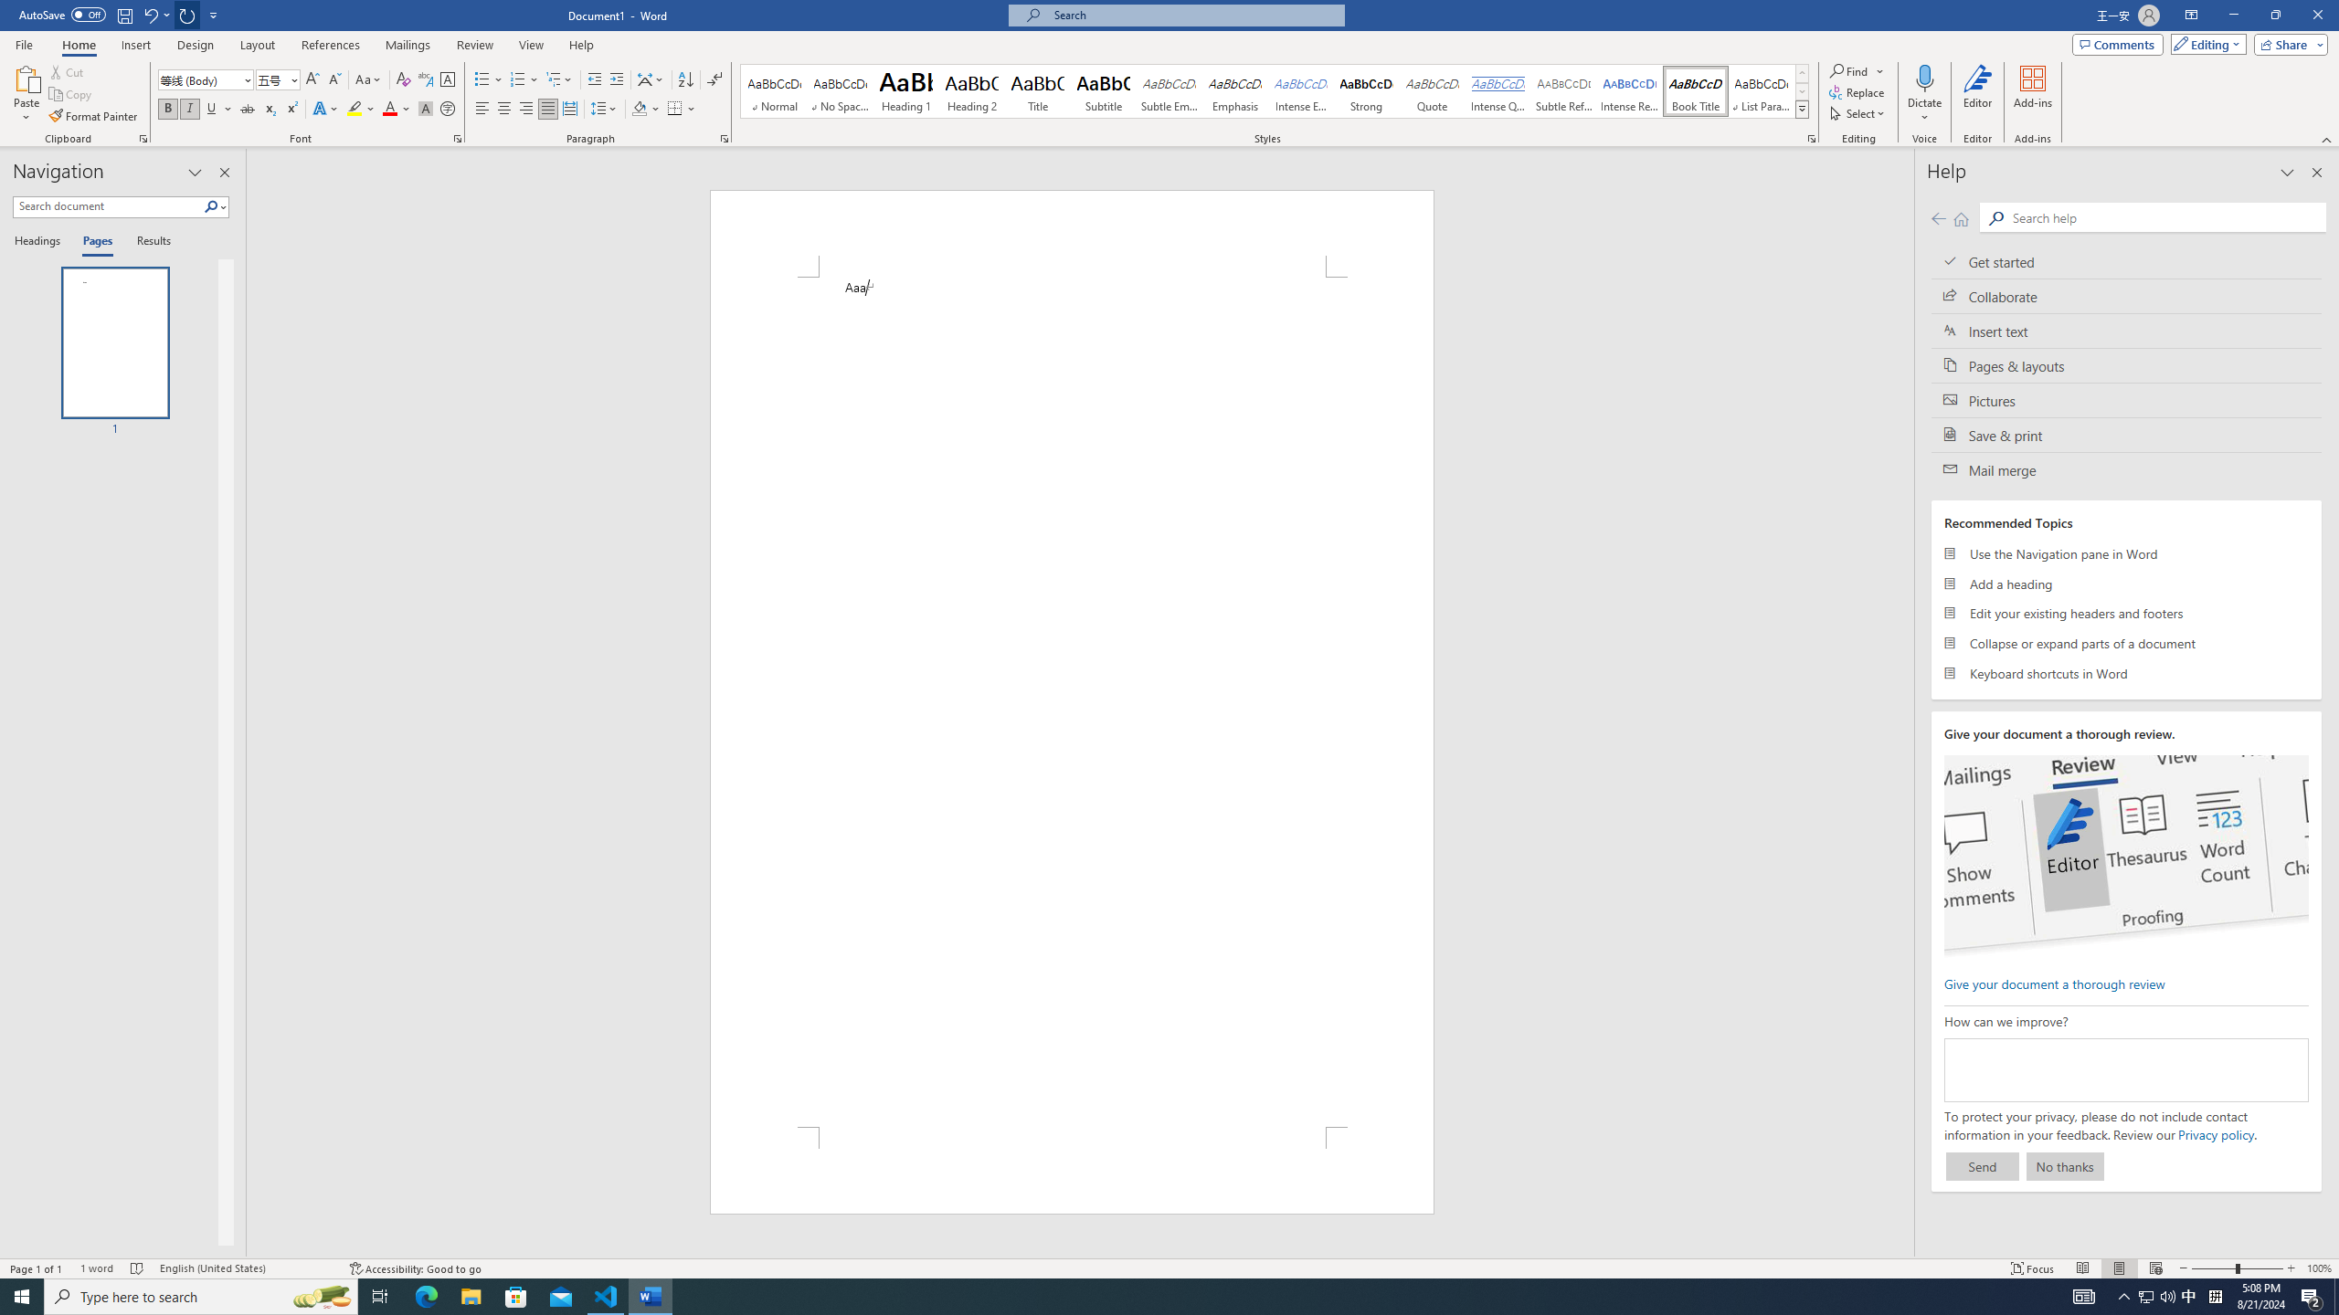 The height and width of the screenshot is (1315, 2339). What do you see at coordinates (143, 139) in the screenshot?
I see `Office Clipboard...` at bounding box center [143, 139].